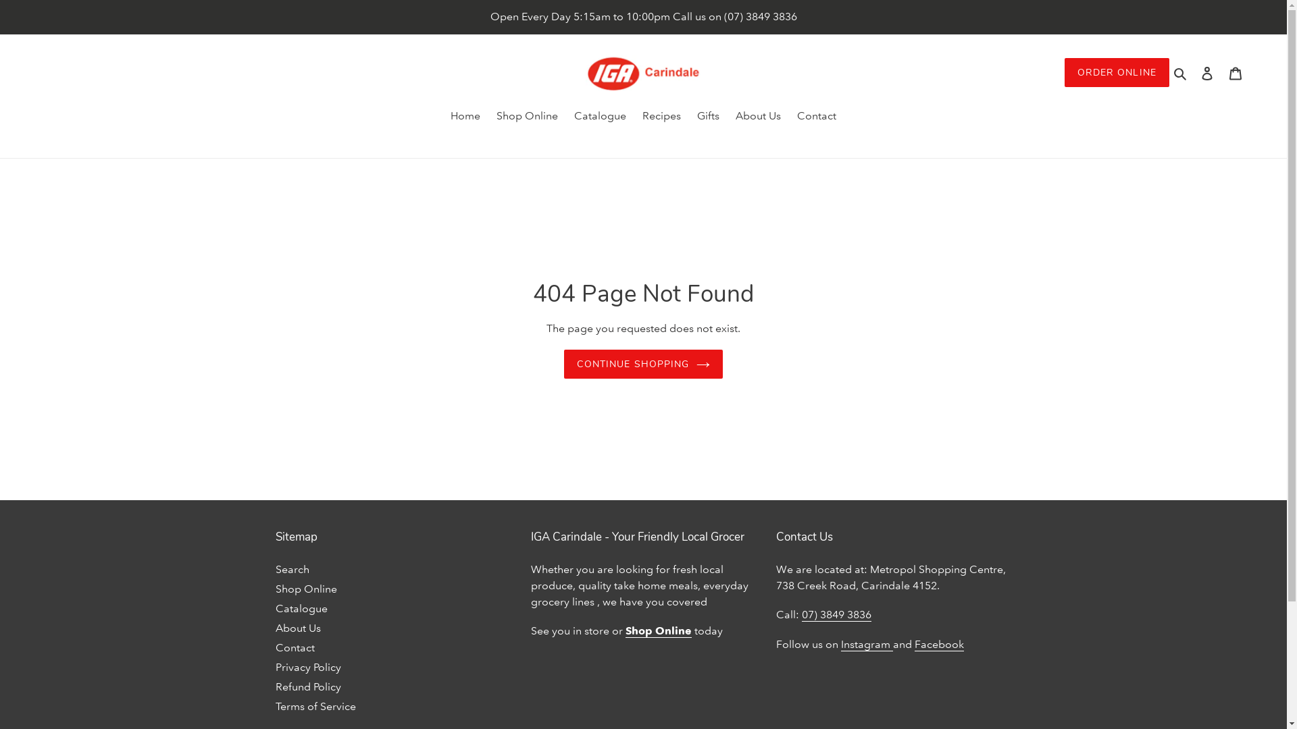  What do you see at coordinates (708, 117) in the screenshot?
I see `Gifts` at bounding box center [708, 117].